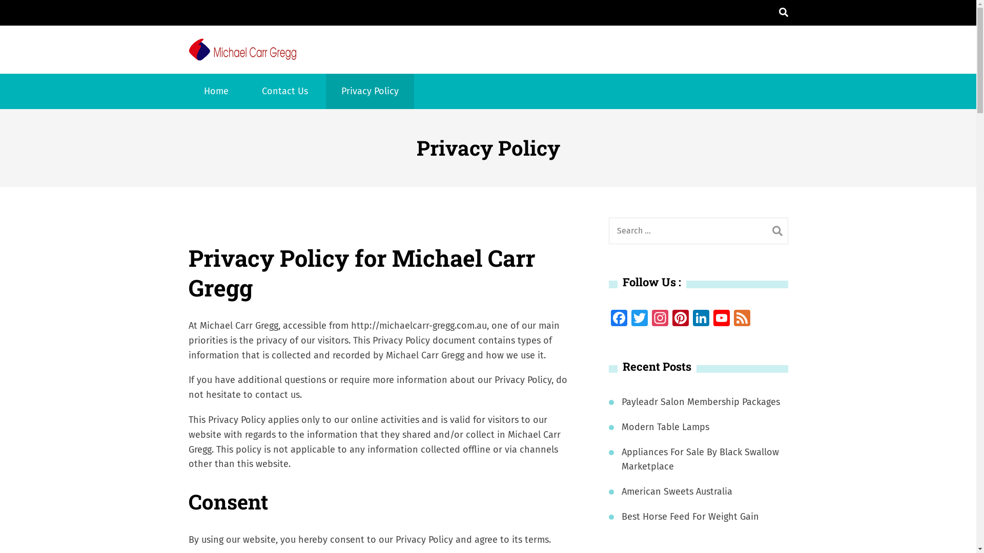 This screenshot has height=553, width=984. What do you see at coordinates (216, 91) in the screenshot?
I see `Home` at bounding box center [216, 91].